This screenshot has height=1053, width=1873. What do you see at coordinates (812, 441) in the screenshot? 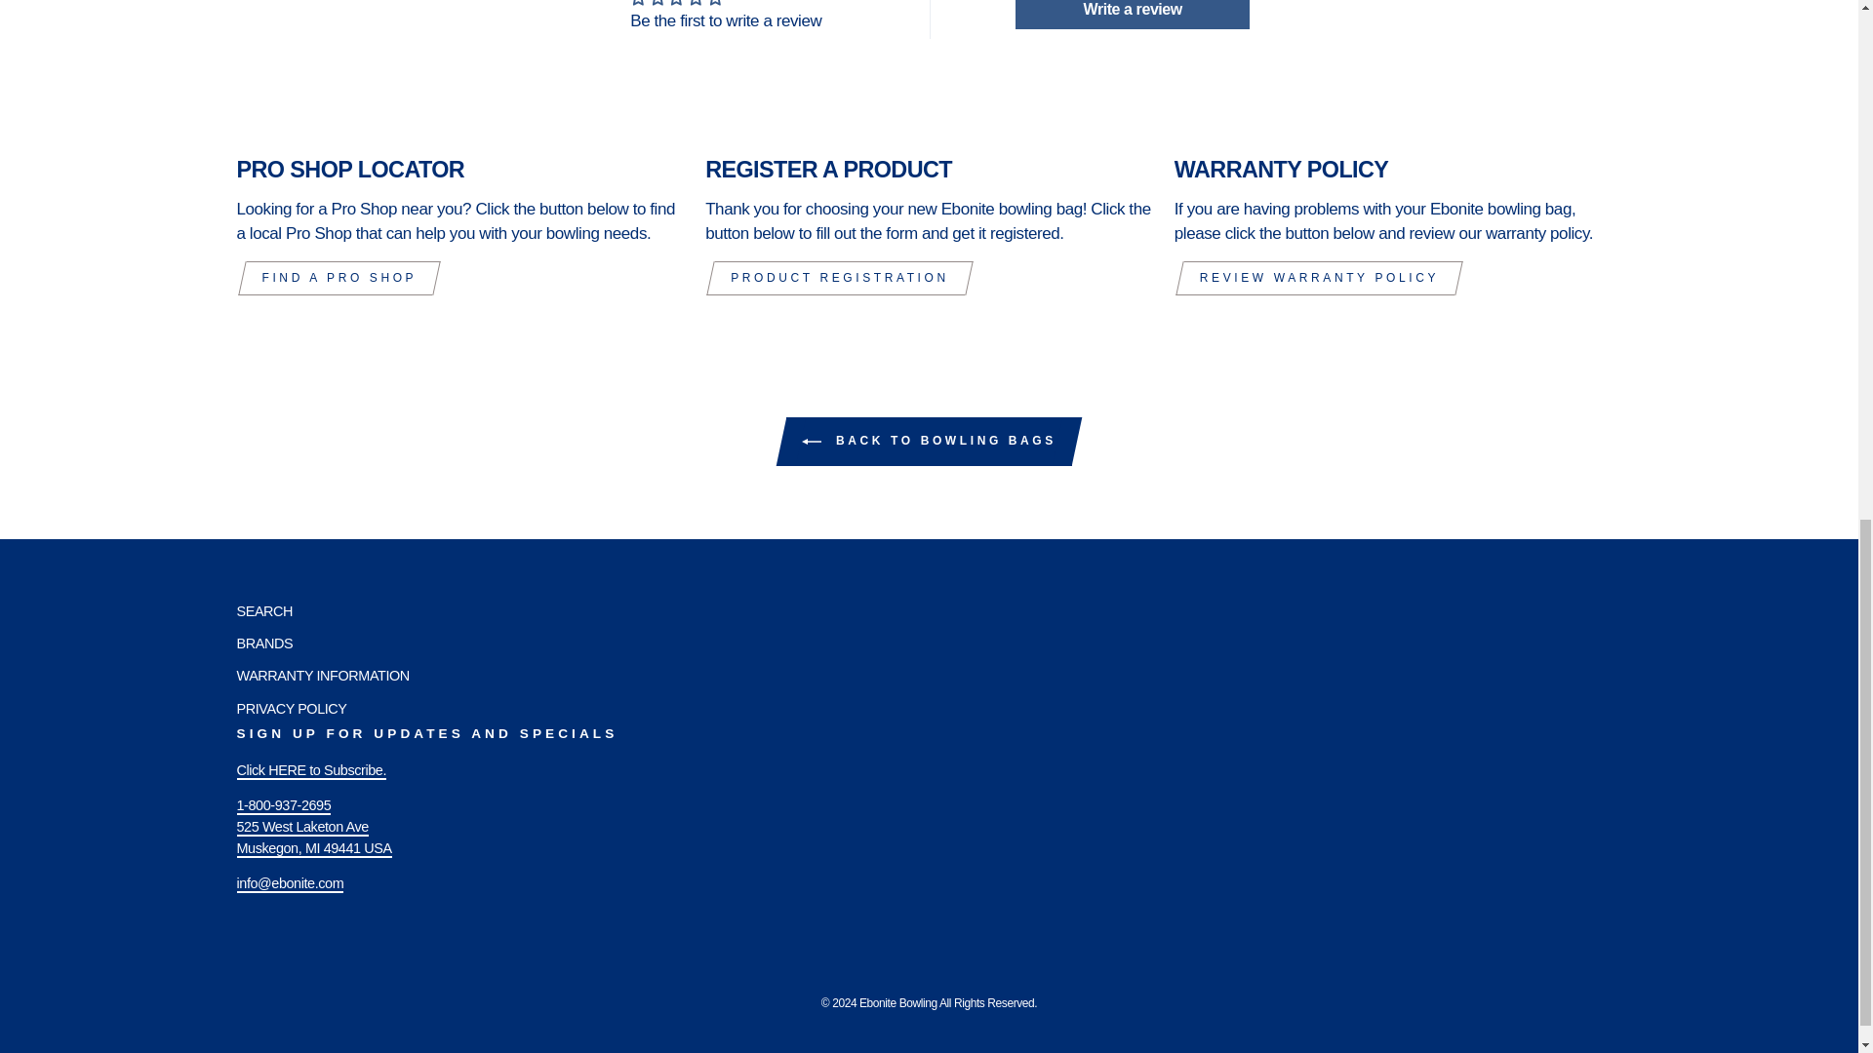
I see `ICON-LEFT-ARROW` at bounding box center [812, 441].